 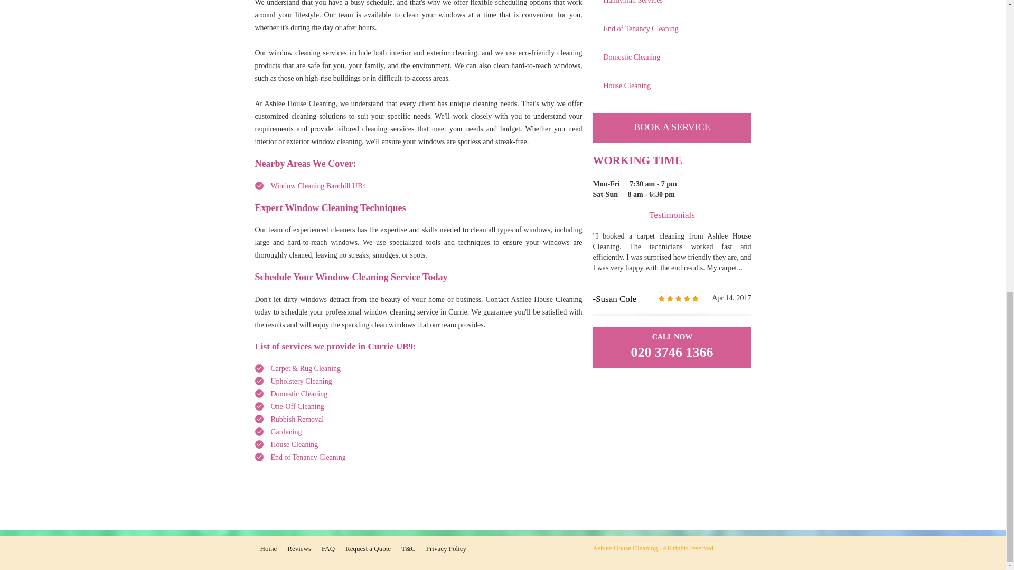 What do you see at coordinates (672, 5) in the screenshot?
I see `Handyman Services` at bounding box center [672, 5].